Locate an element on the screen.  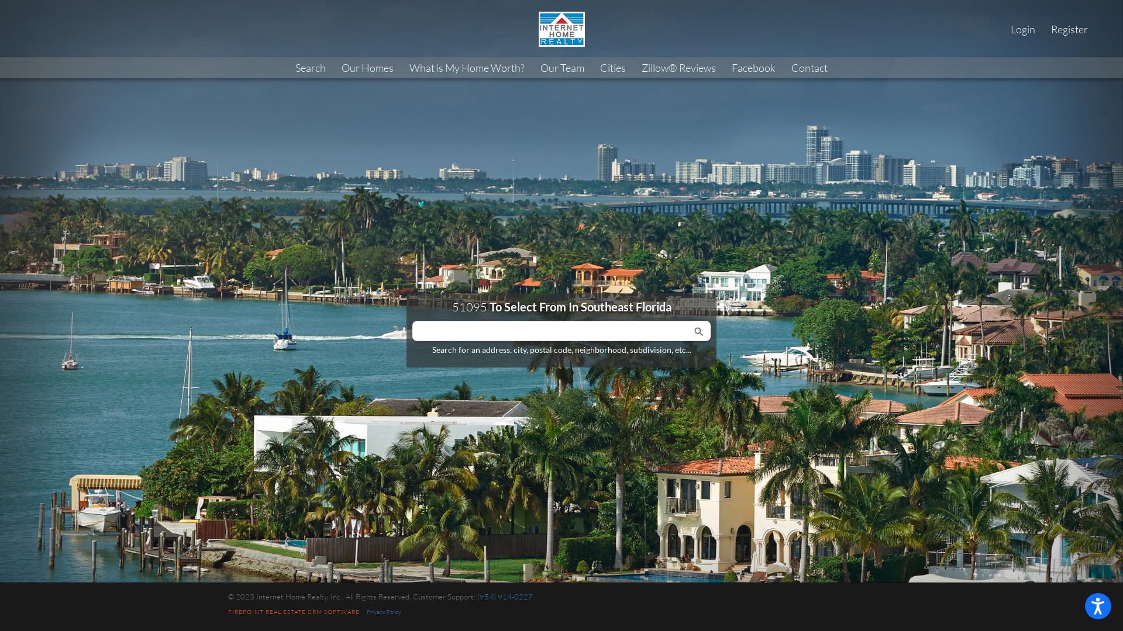
Facebook is located at coordinates (753, 68).